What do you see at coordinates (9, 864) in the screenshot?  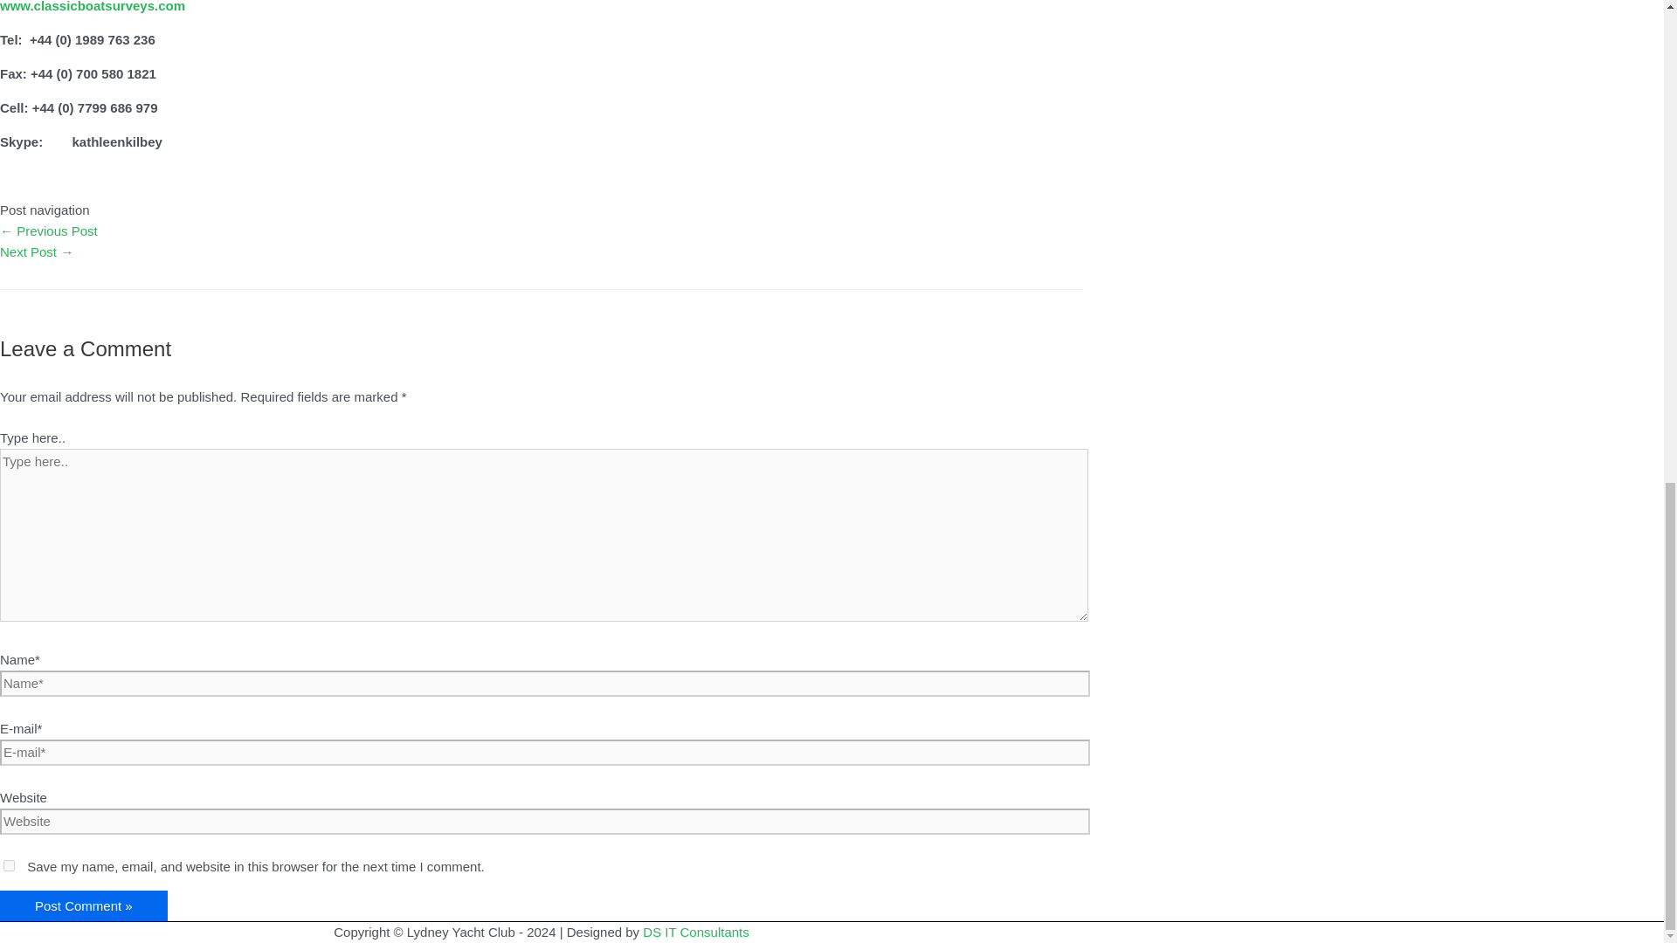 I see `yes` at bounding box center [9, 864].